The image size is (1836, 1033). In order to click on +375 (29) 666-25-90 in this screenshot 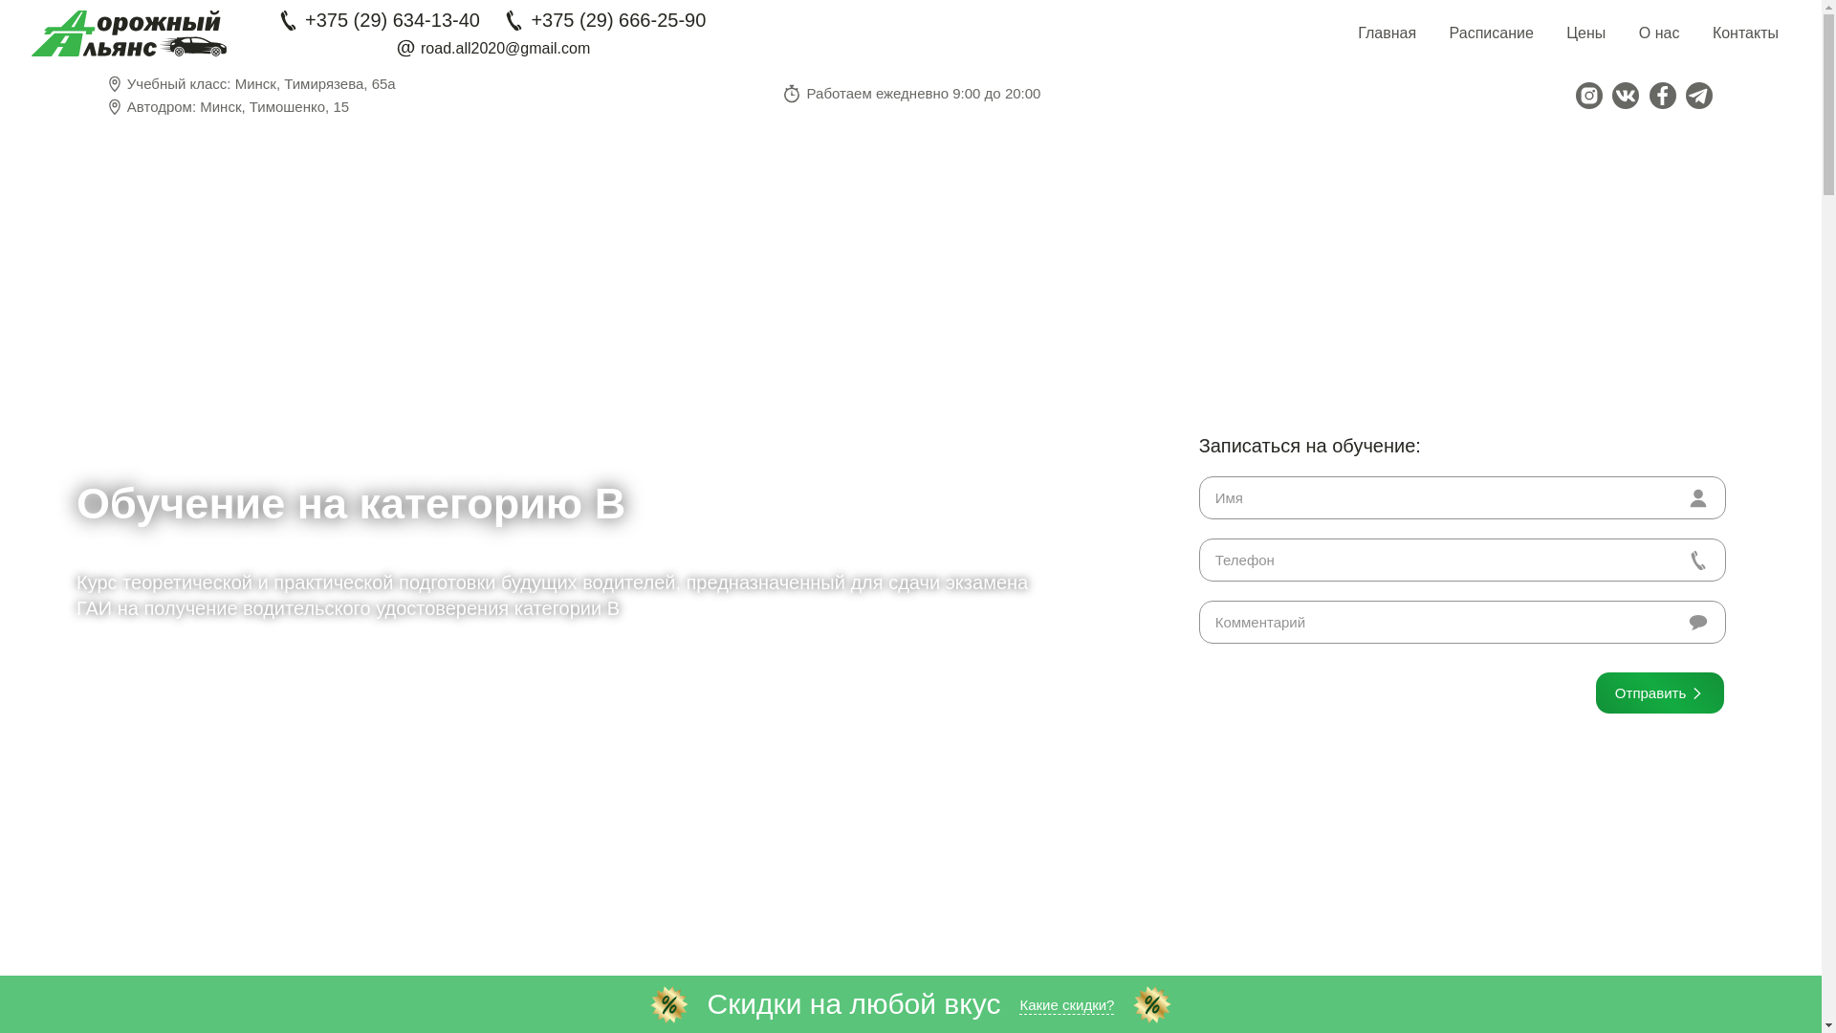, I will do `click(604, 21)`.